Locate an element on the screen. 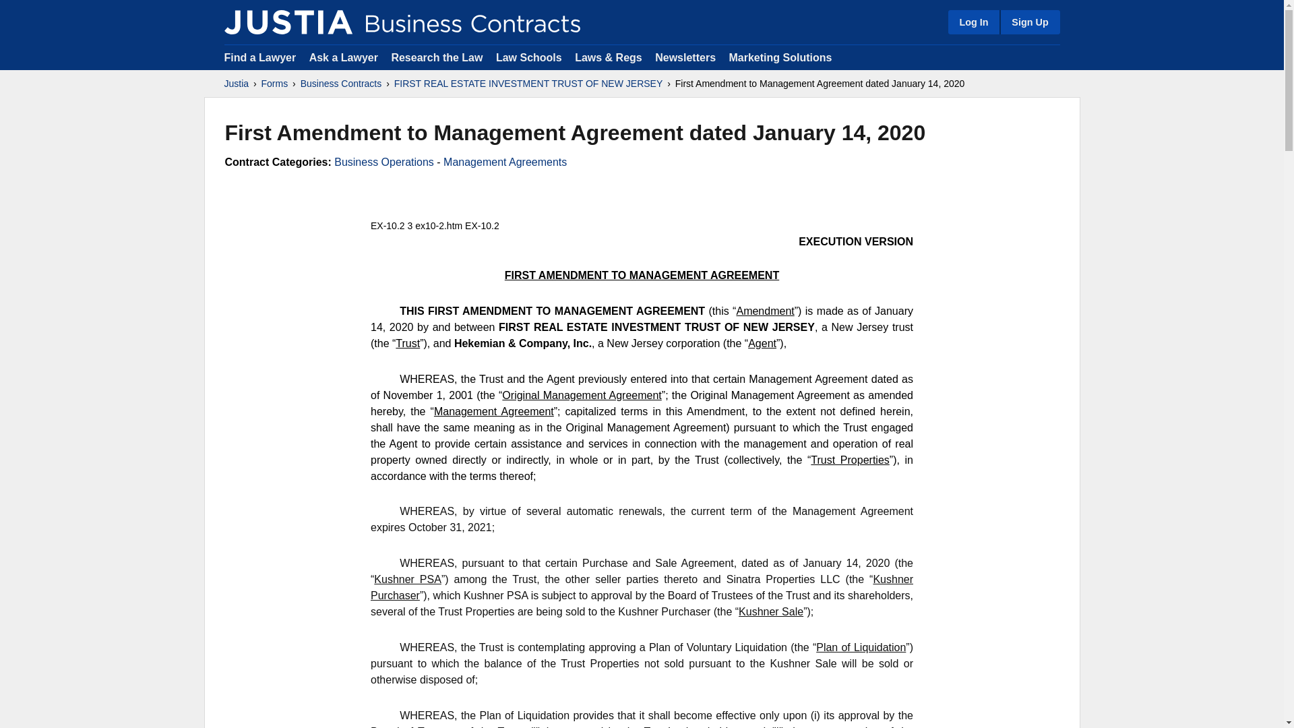 The width and height of the screenshot is (1294, 728). Ask a Lawyer is located at coordinates (345, 57).